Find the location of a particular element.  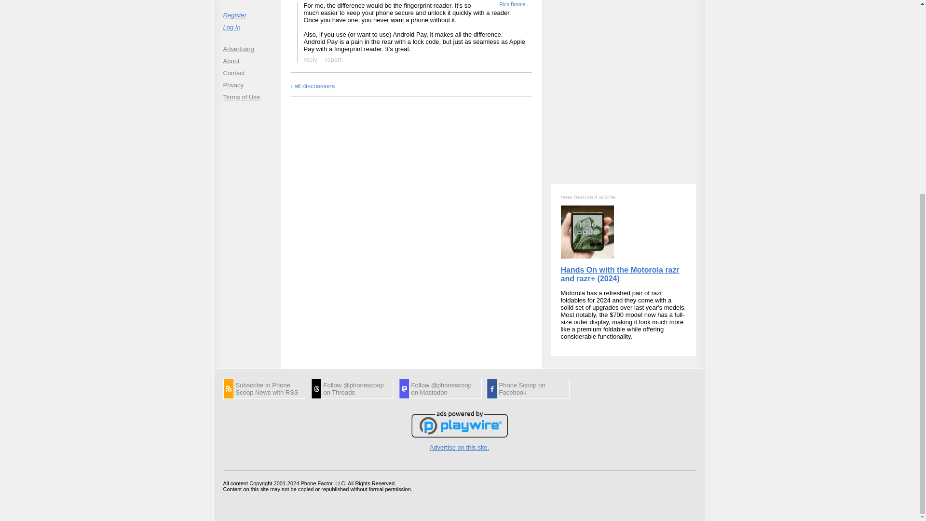

report is located at coordinates (333, 59).